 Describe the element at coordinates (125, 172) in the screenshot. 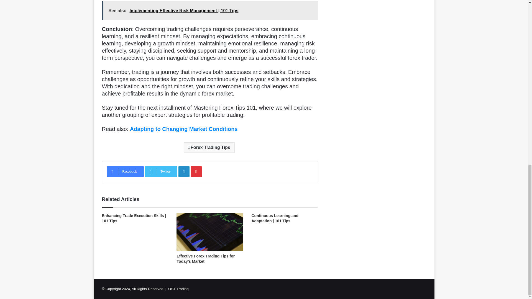

I see `Facebook` at that location.